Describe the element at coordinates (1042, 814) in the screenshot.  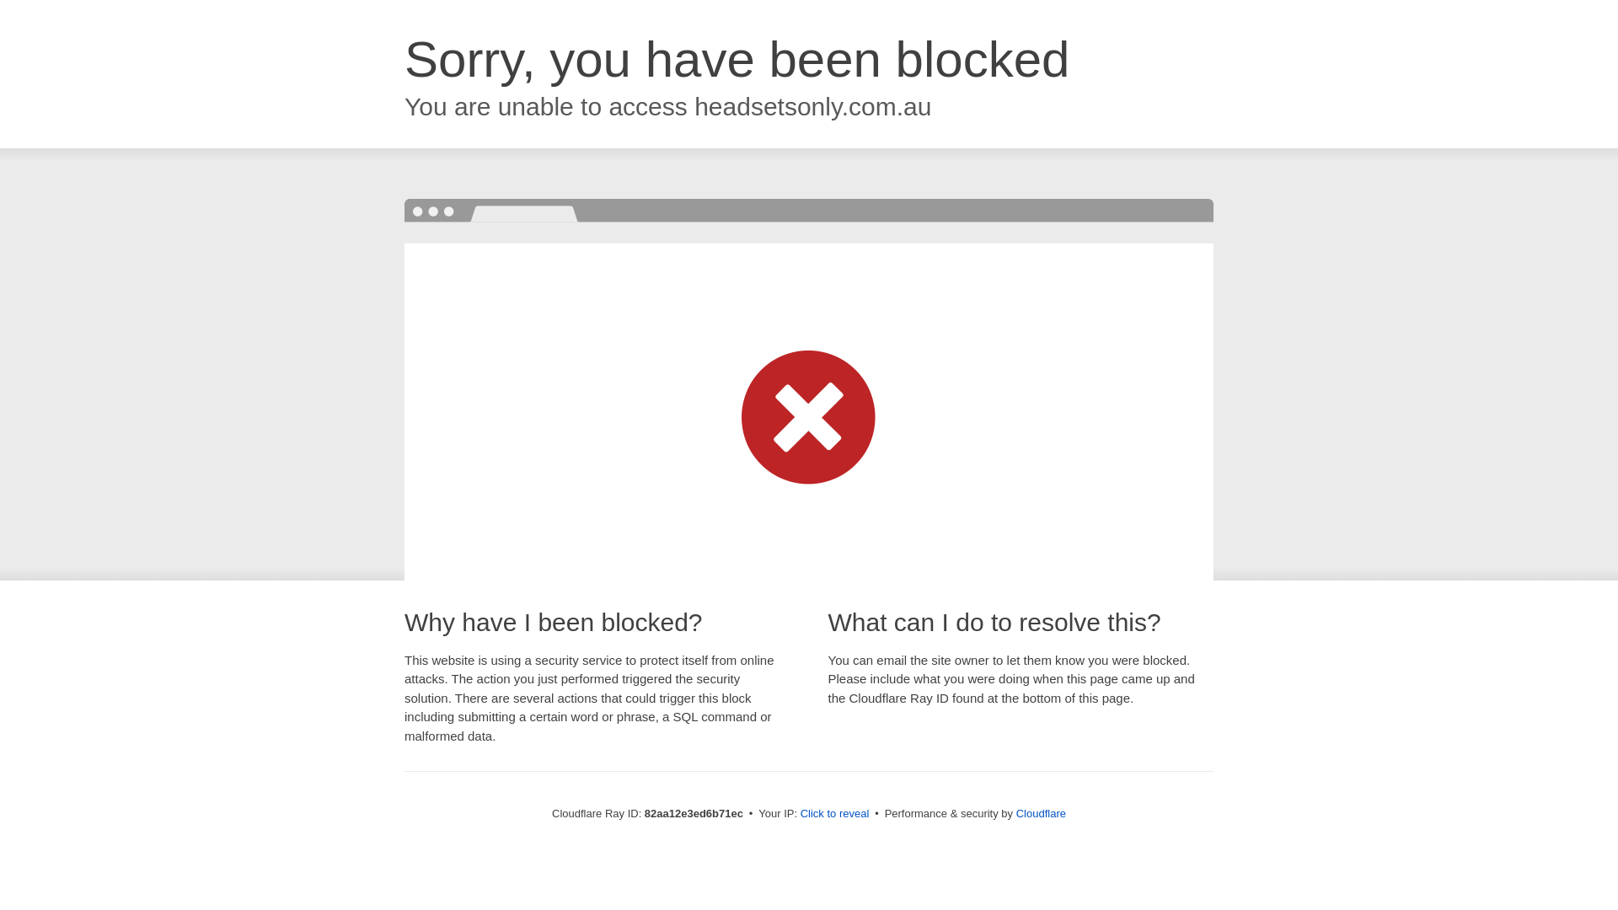
I see `Cloudflare` at that location.